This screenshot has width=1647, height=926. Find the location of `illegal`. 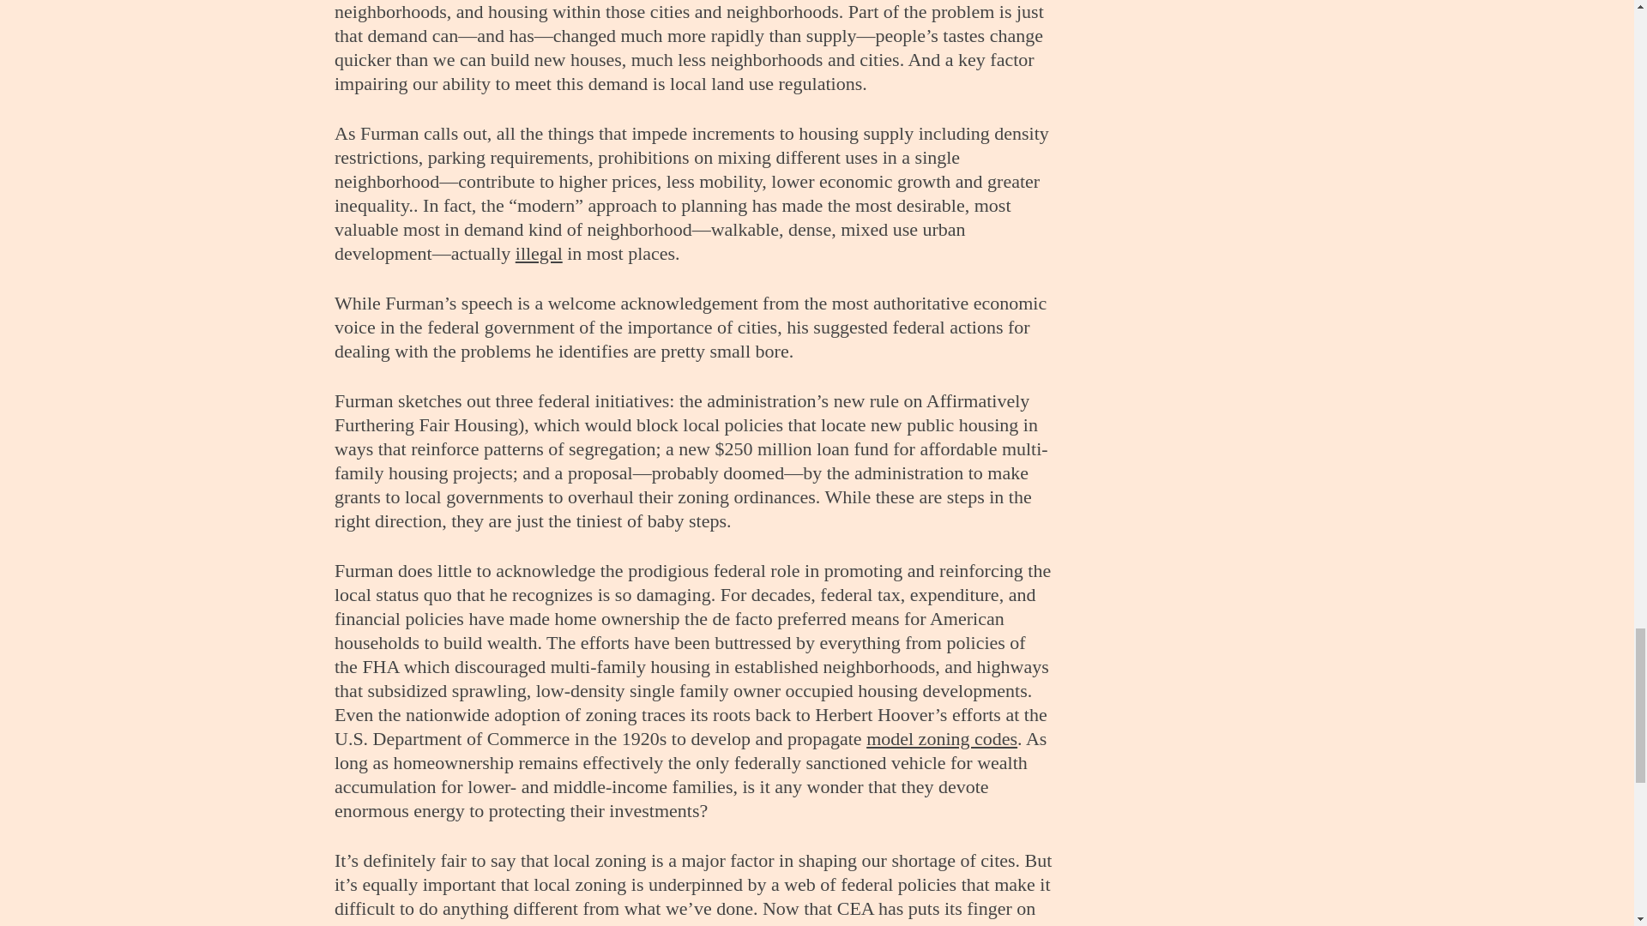

illegal is located at coordinates (539, 252).